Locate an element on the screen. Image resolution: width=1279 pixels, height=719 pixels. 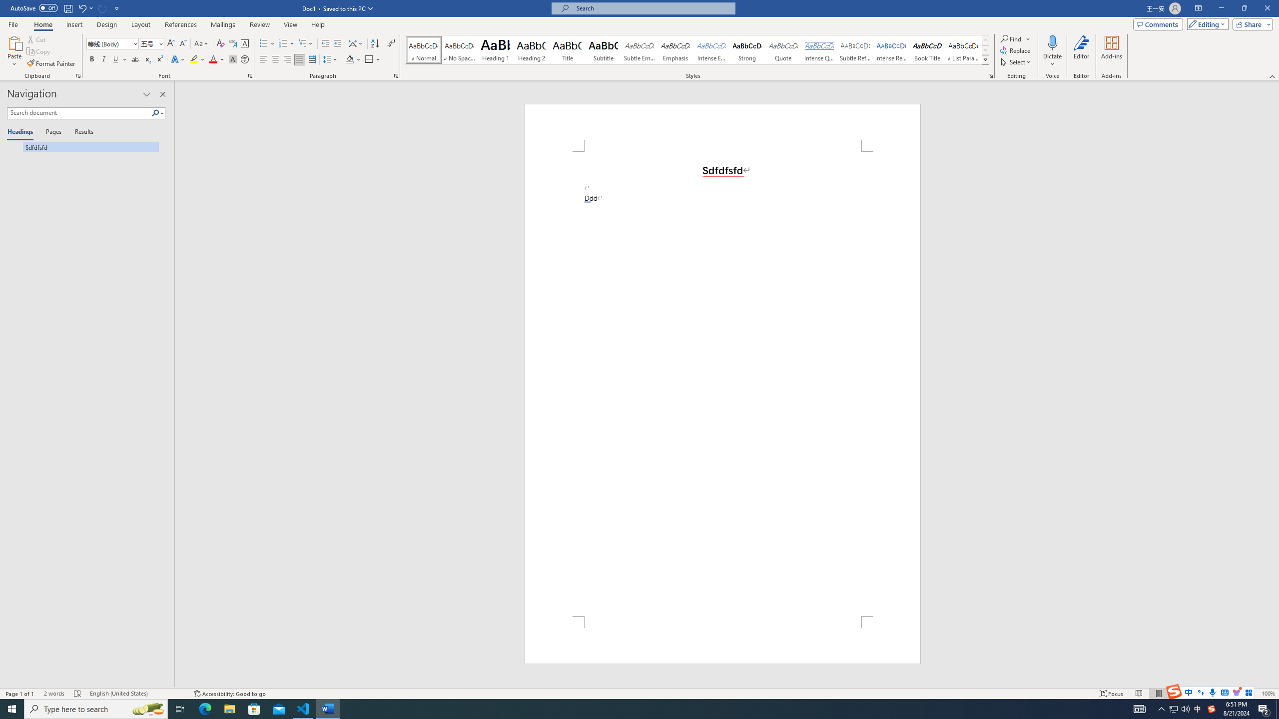
Find is located at coordinates (1015, 39).